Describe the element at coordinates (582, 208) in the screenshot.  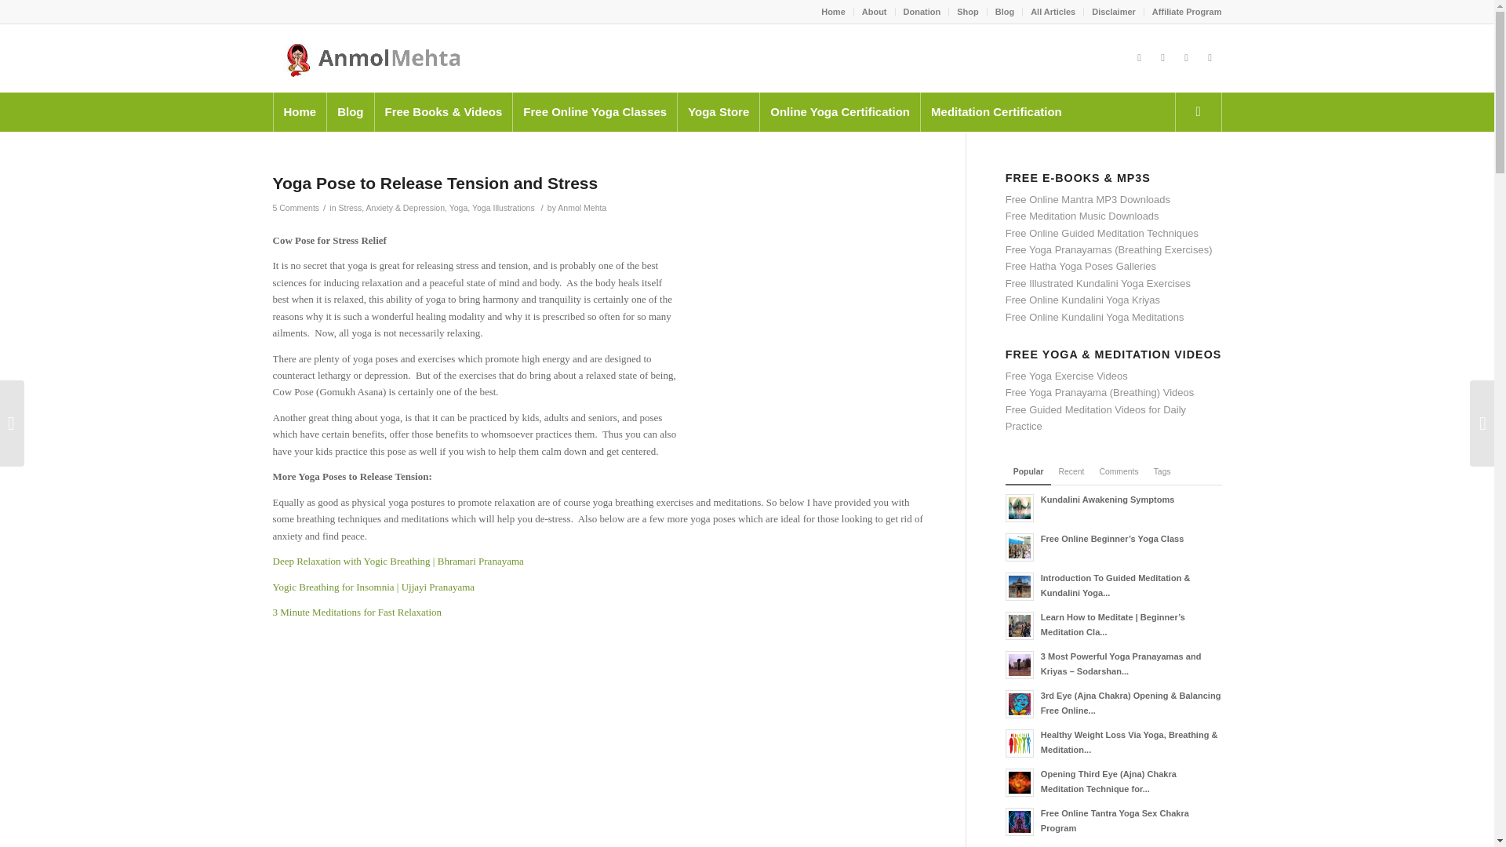
I see `Anmol Mehta` at that location.